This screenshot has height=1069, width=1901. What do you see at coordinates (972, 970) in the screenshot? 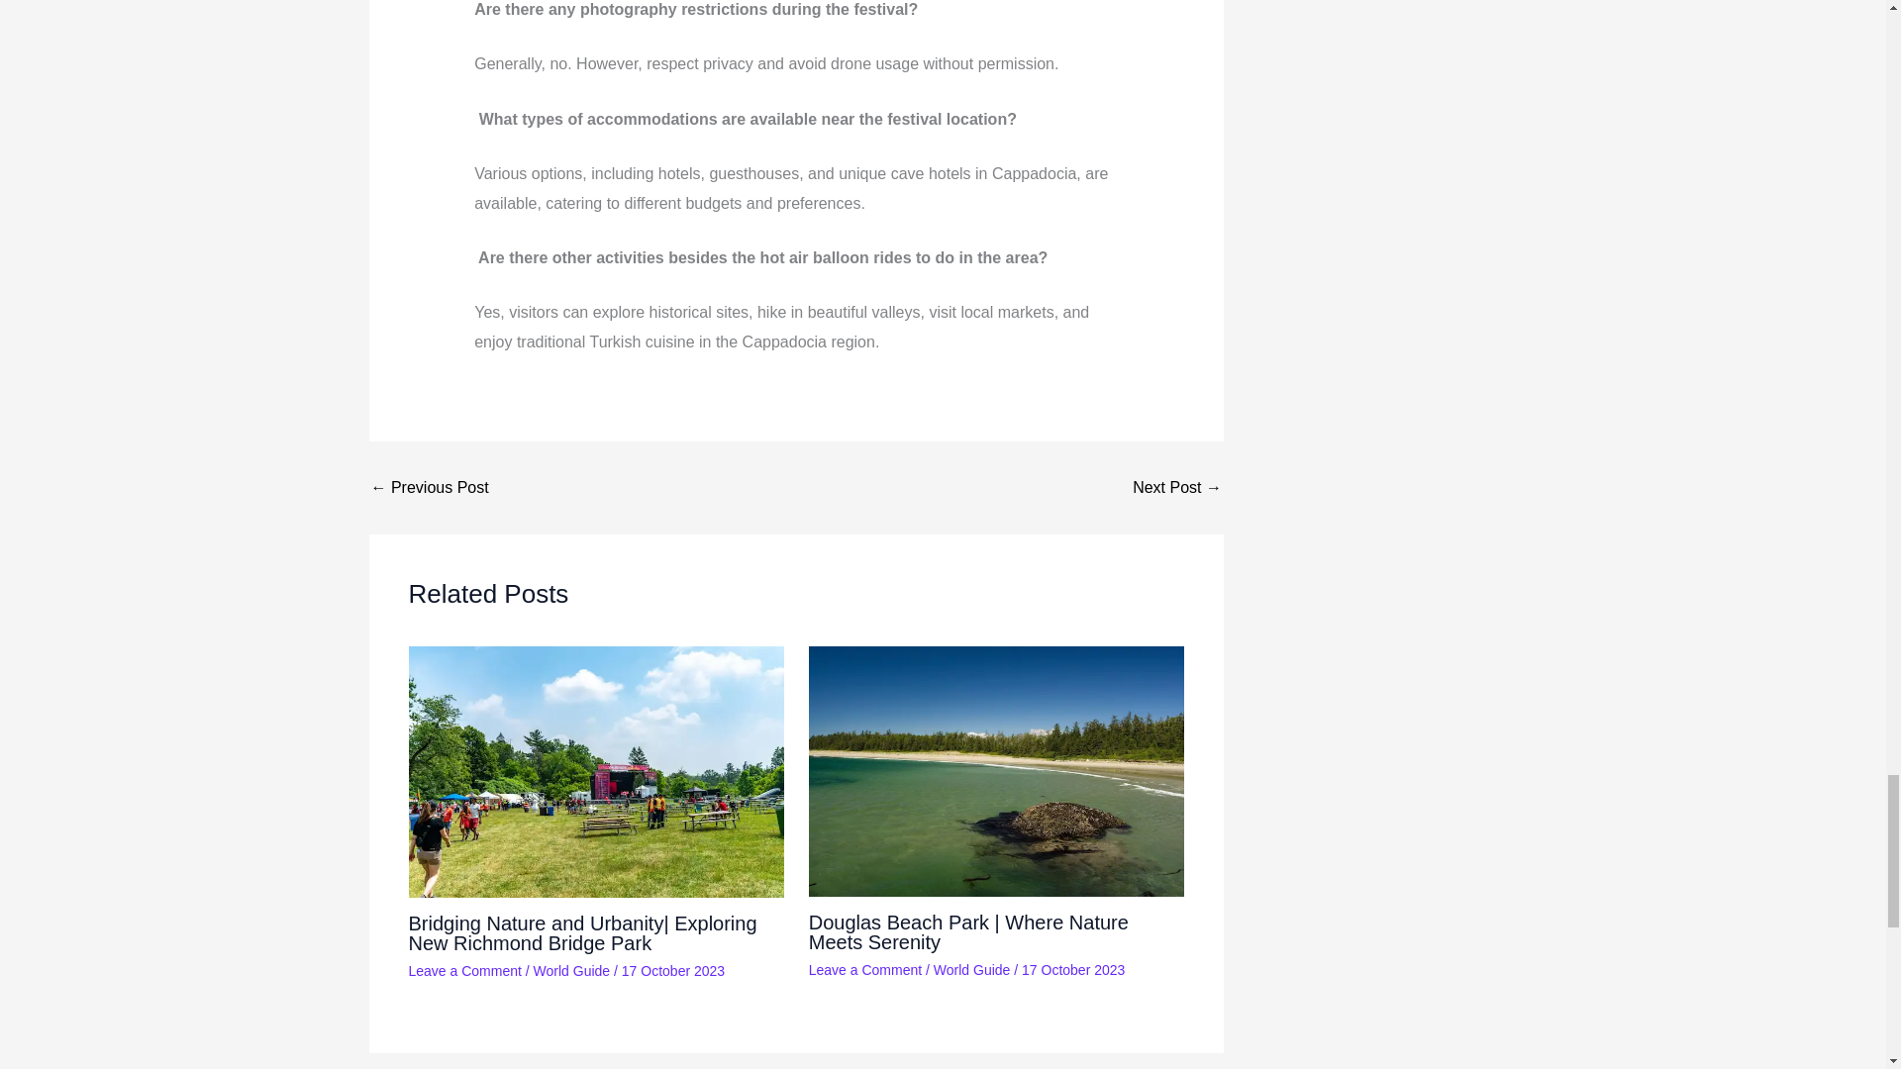
I see `World Guide` at bounding box center [972, 970].